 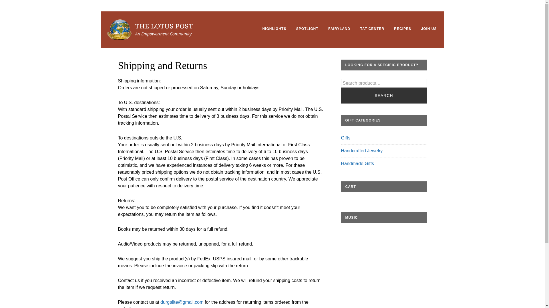 I want to click on SEARCH, so click(x=384, y=95).